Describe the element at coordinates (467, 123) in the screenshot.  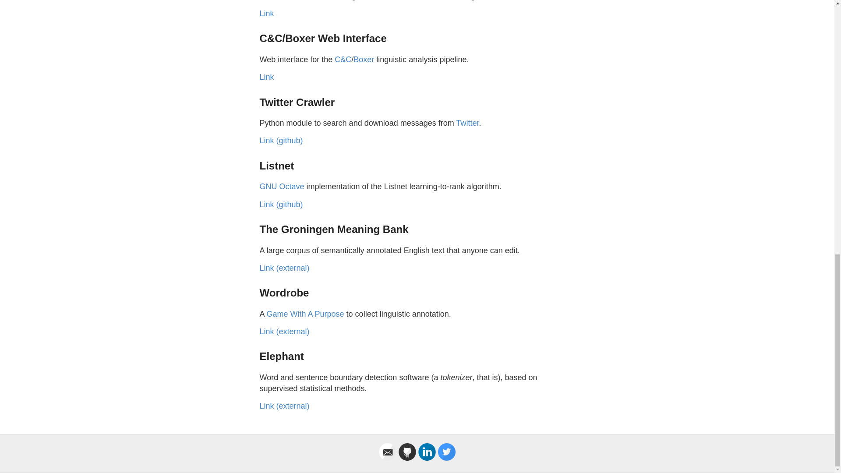
I see `Twitter` at that location.